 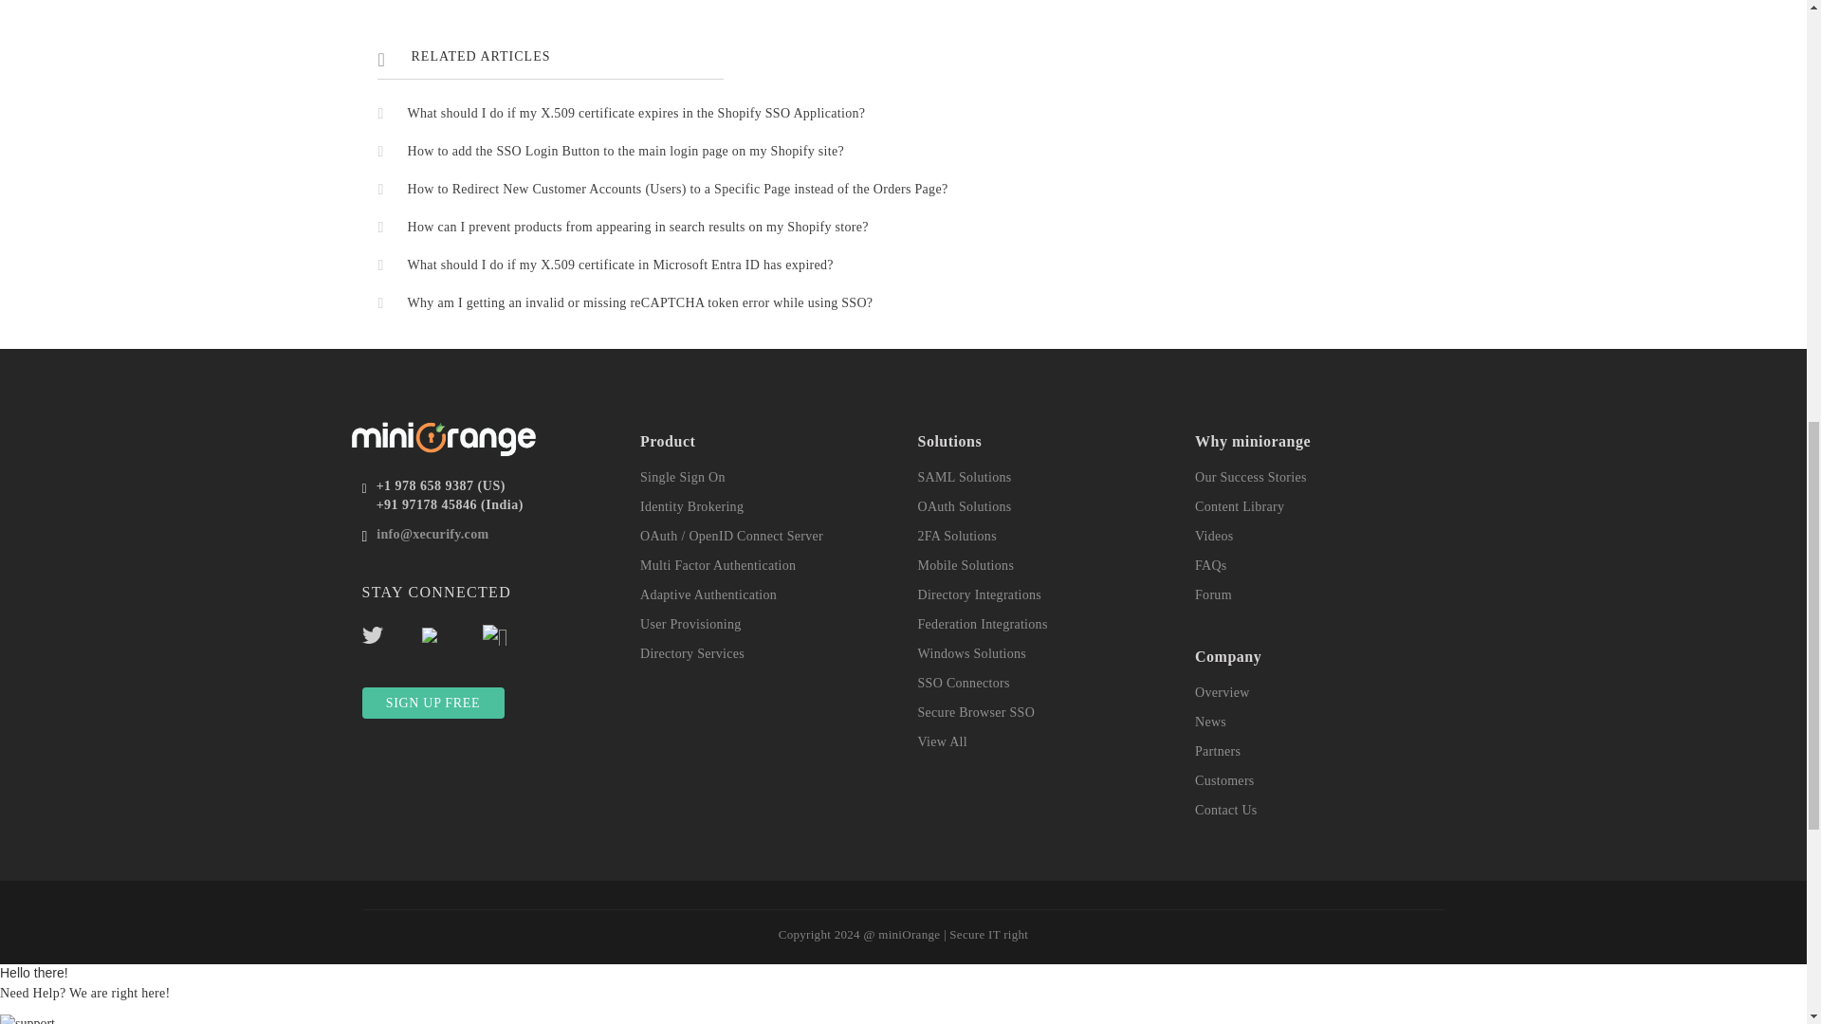 I want to click on SIGN UP FREE, so click(x=432, y=702).